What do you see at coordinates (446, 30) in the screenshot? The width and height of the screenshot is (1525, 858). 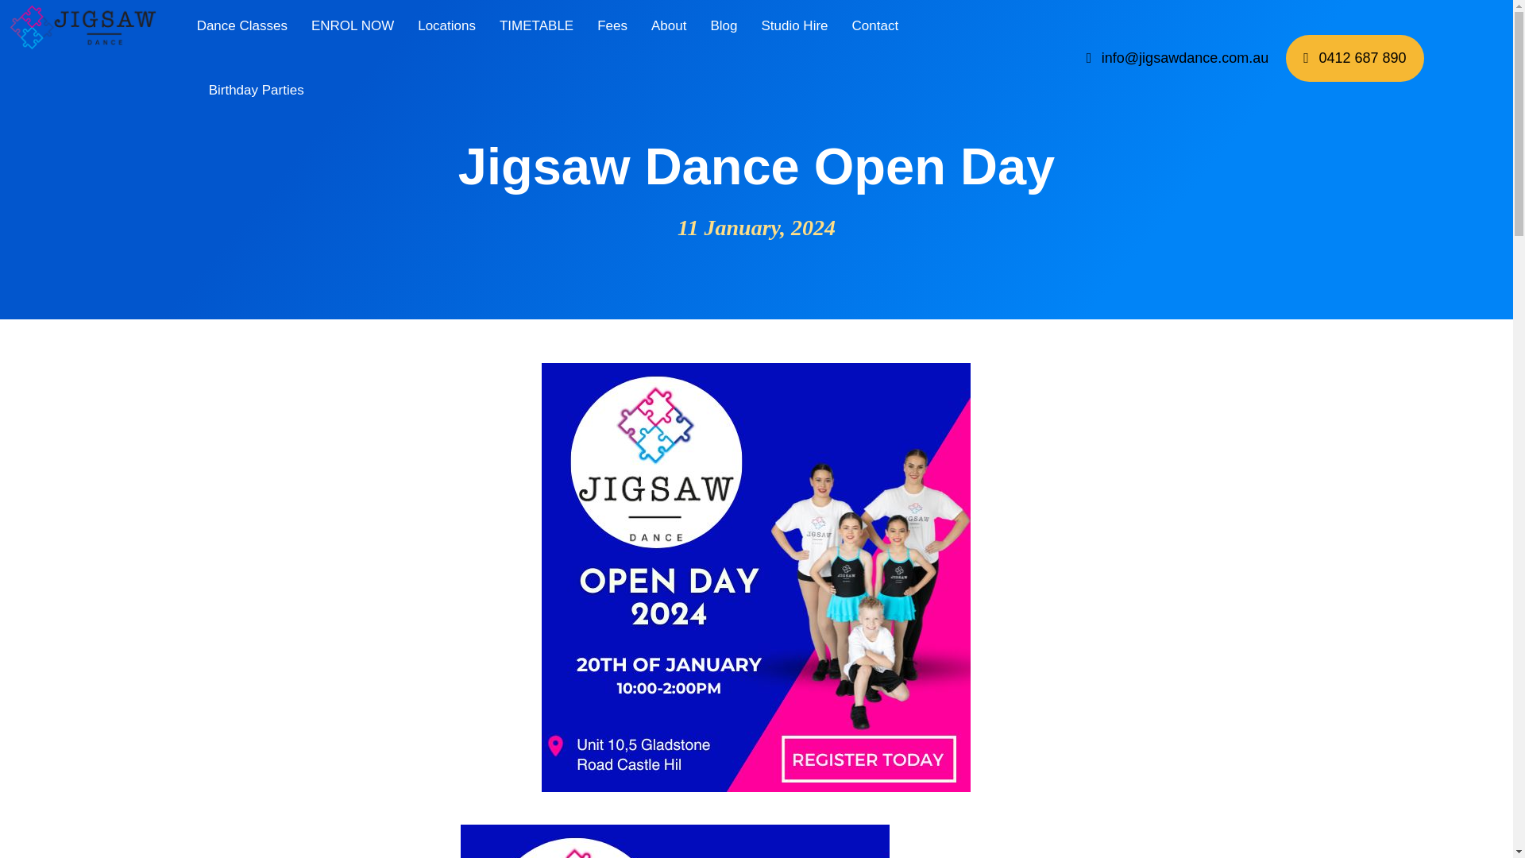 I see `Locations` at bounding box center [446, 30].